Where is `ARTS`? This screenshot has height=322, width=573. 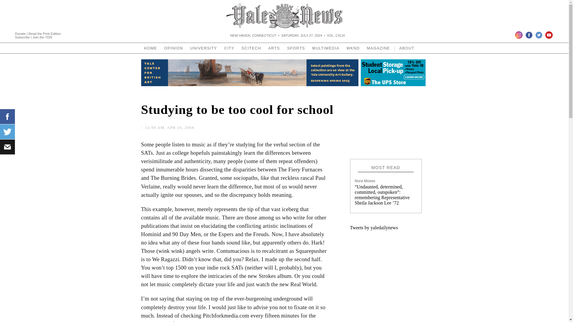
ARTS is located at coordinates (274, 48).